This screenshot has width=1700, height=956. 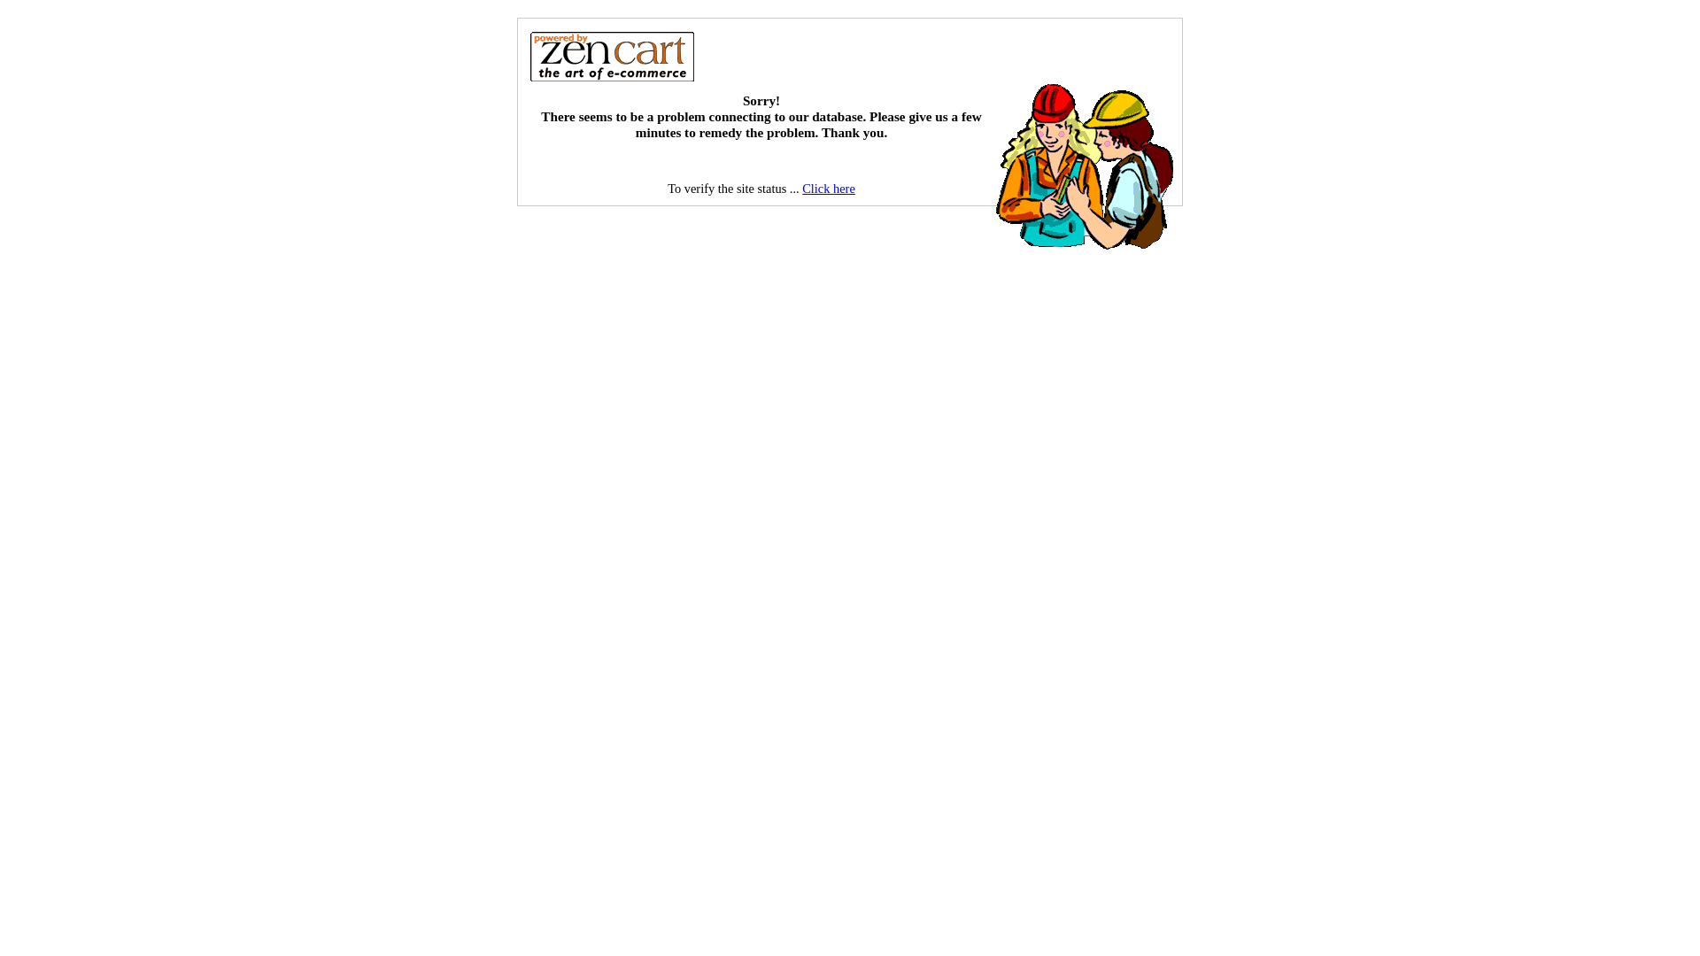 What do you see at coordinates (829, 189) in the screenshot?
I see `Click here` at bounding box center [829, 189].